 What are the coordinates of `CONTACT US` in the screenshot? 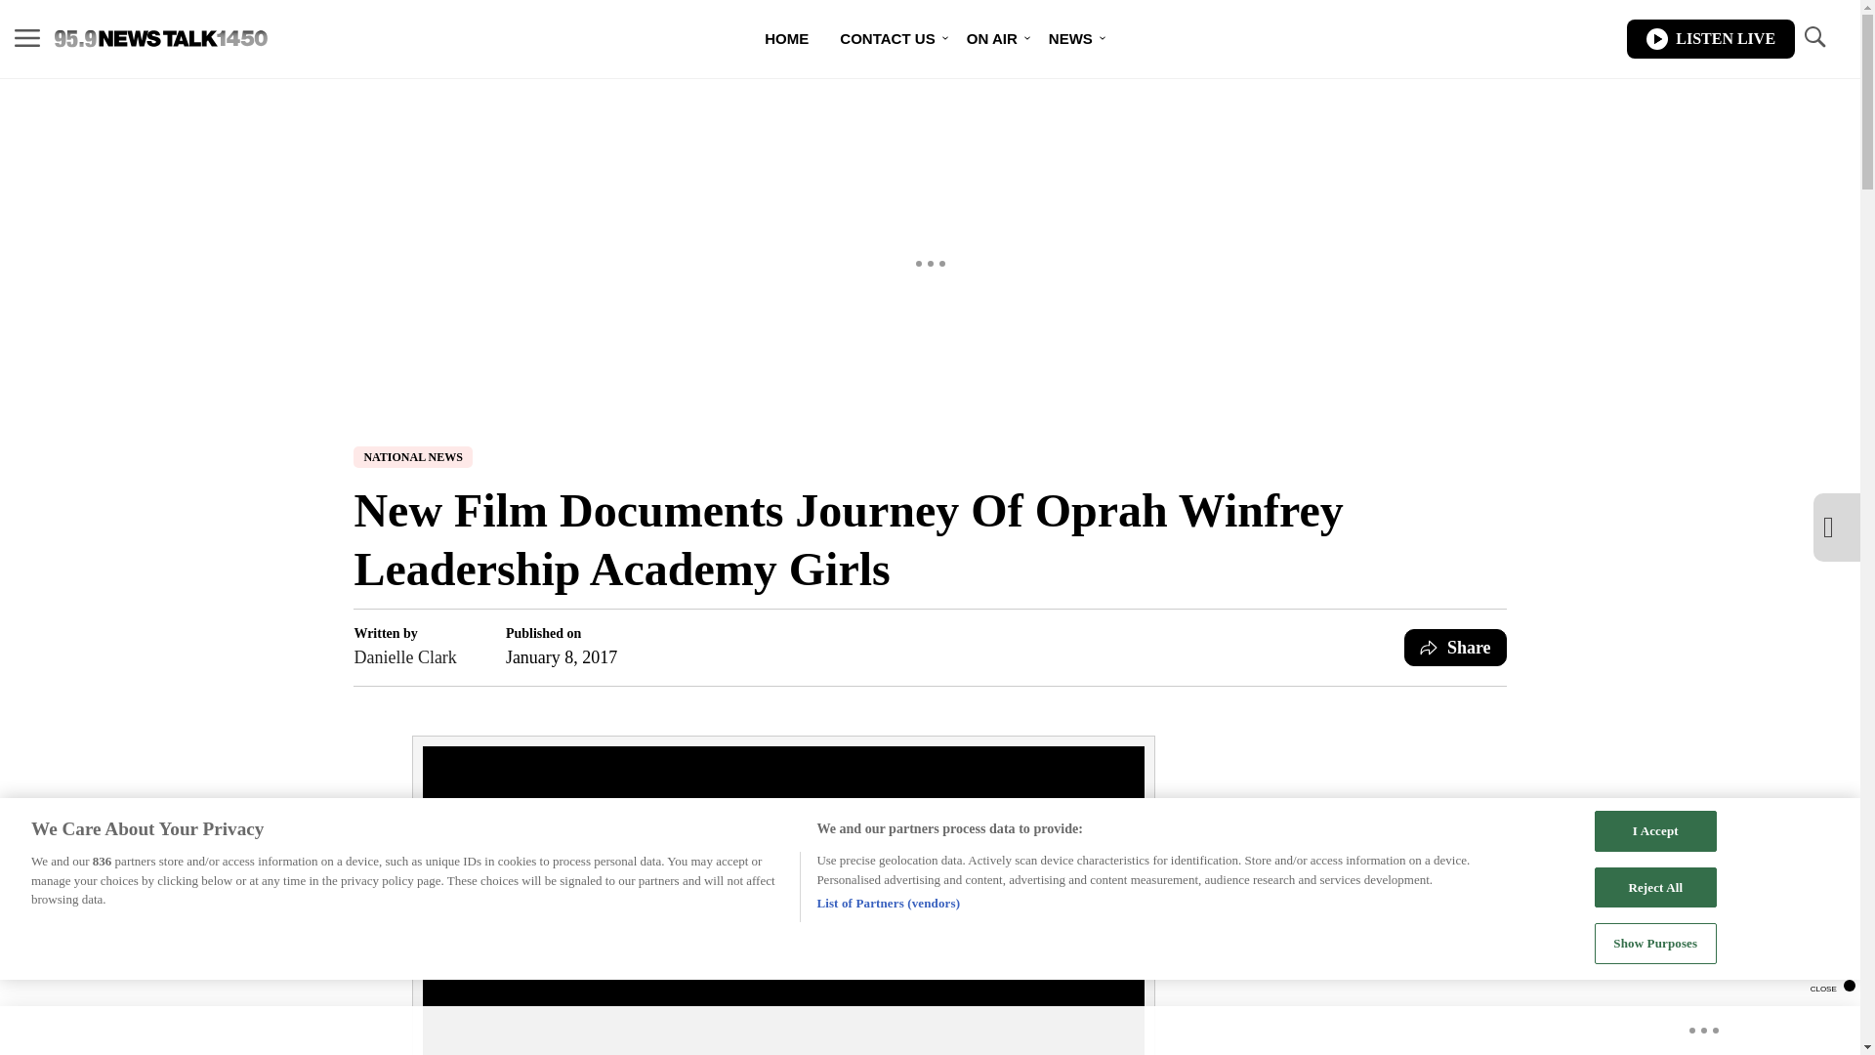 It's located at (887, 39).